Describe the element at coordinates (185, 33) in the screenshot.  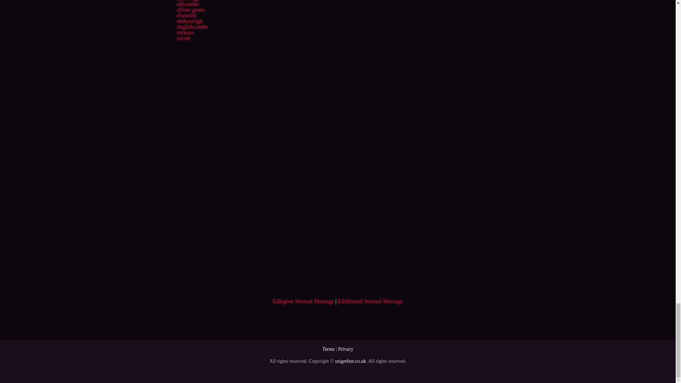
I see `enmore` at that location.